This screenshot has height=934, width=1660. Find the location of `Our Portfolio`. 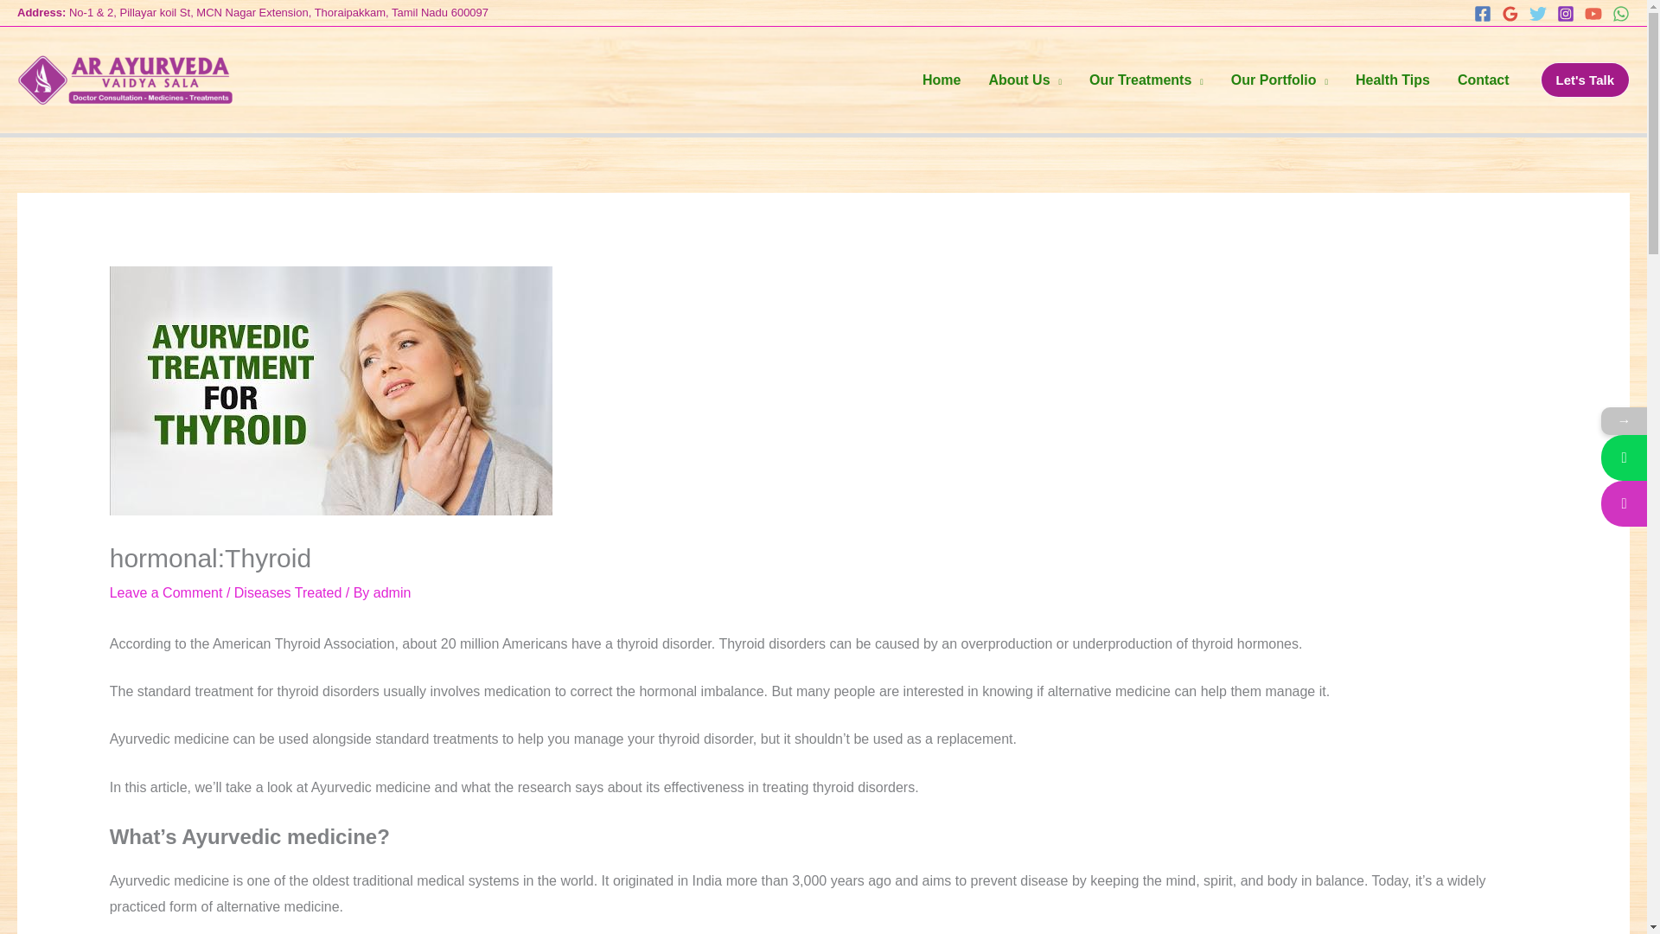

Our Portfolio is located at coordinates (1279, 80).